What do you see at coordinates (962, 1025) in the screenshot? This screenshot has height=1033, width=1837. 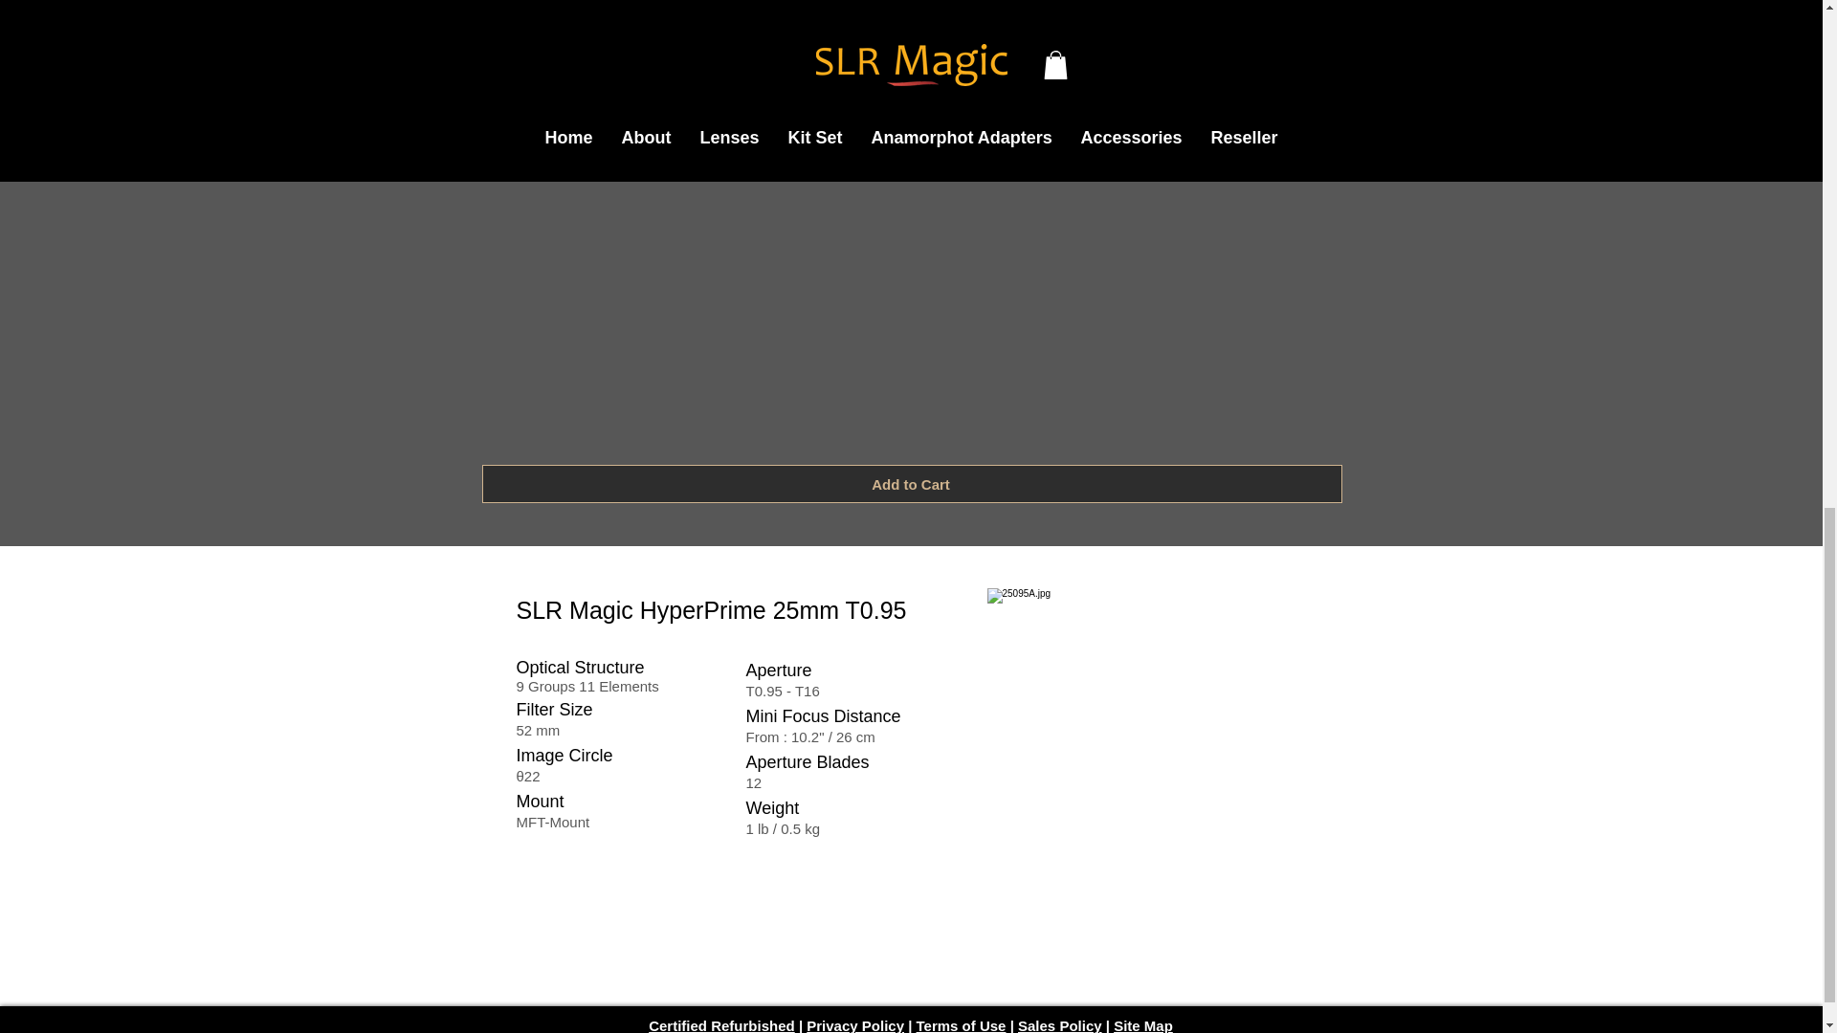 I see `Terms of Use` at bounding box center [962, 1025].